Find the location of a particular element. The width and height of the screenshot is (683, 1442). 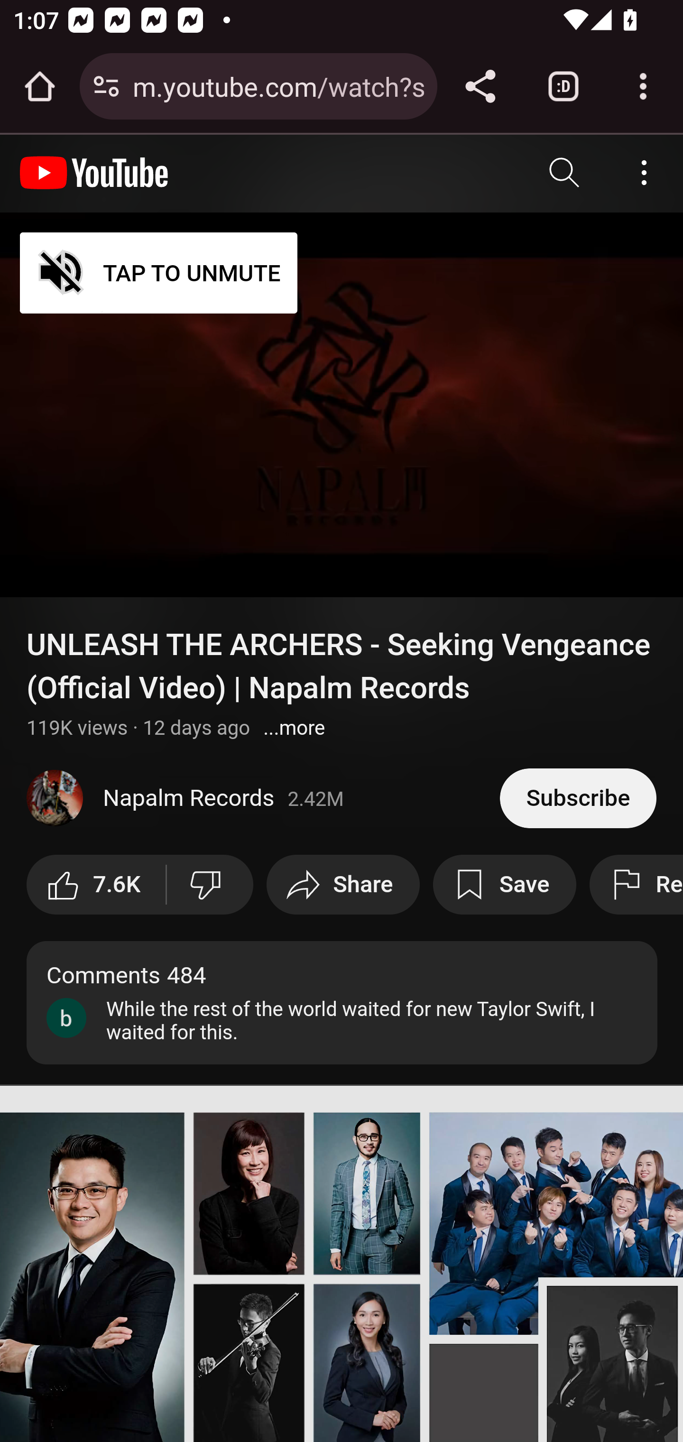

TAP TO UNMUTE is located at coordinates (159, 272).